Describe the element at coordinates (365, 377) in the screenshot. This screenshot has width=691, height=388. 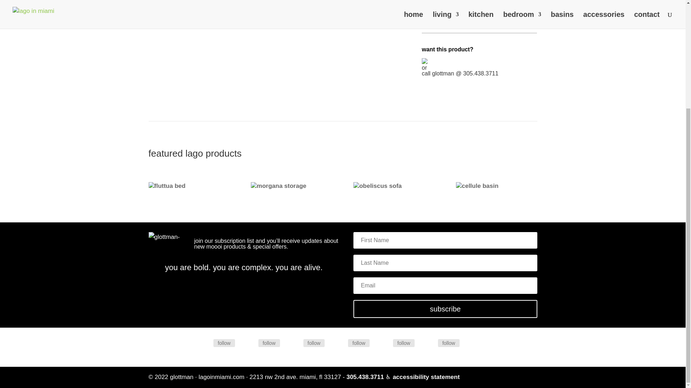
I see `305.438.3711` at that location.